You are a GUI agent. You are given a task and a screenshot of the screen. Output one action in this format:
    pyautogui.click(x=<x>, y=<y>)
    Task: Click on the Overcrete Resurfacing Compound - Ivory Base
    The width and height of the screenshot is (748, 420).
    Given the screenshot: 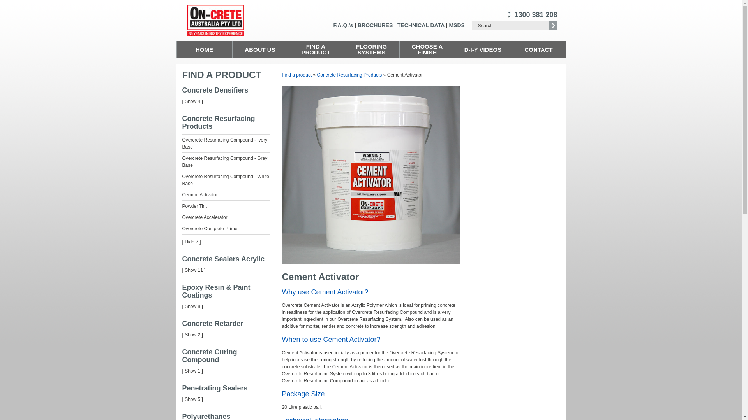 What is the action you would take?
    pyautogui.click(x=225, y=143)
    